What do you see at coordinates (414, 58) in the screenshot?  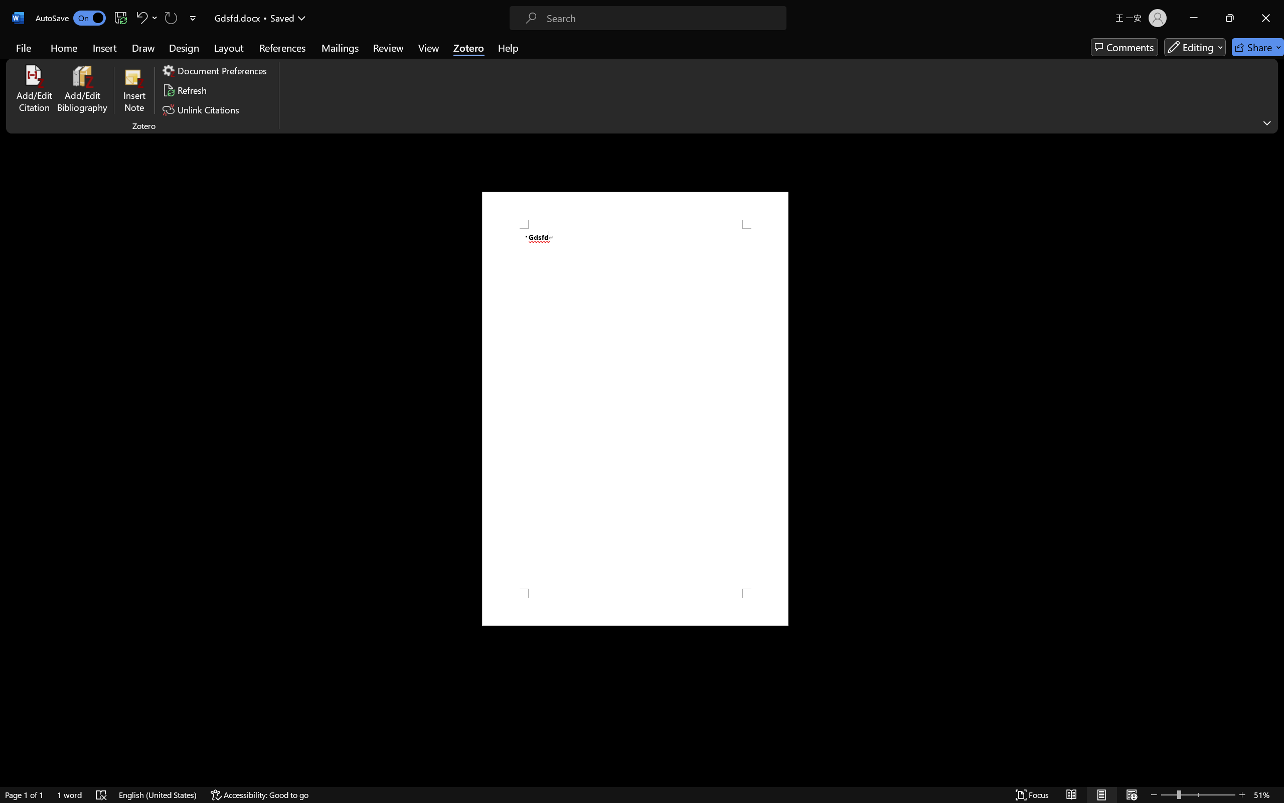 I see `Align Text` at bounding box center [414, 58].